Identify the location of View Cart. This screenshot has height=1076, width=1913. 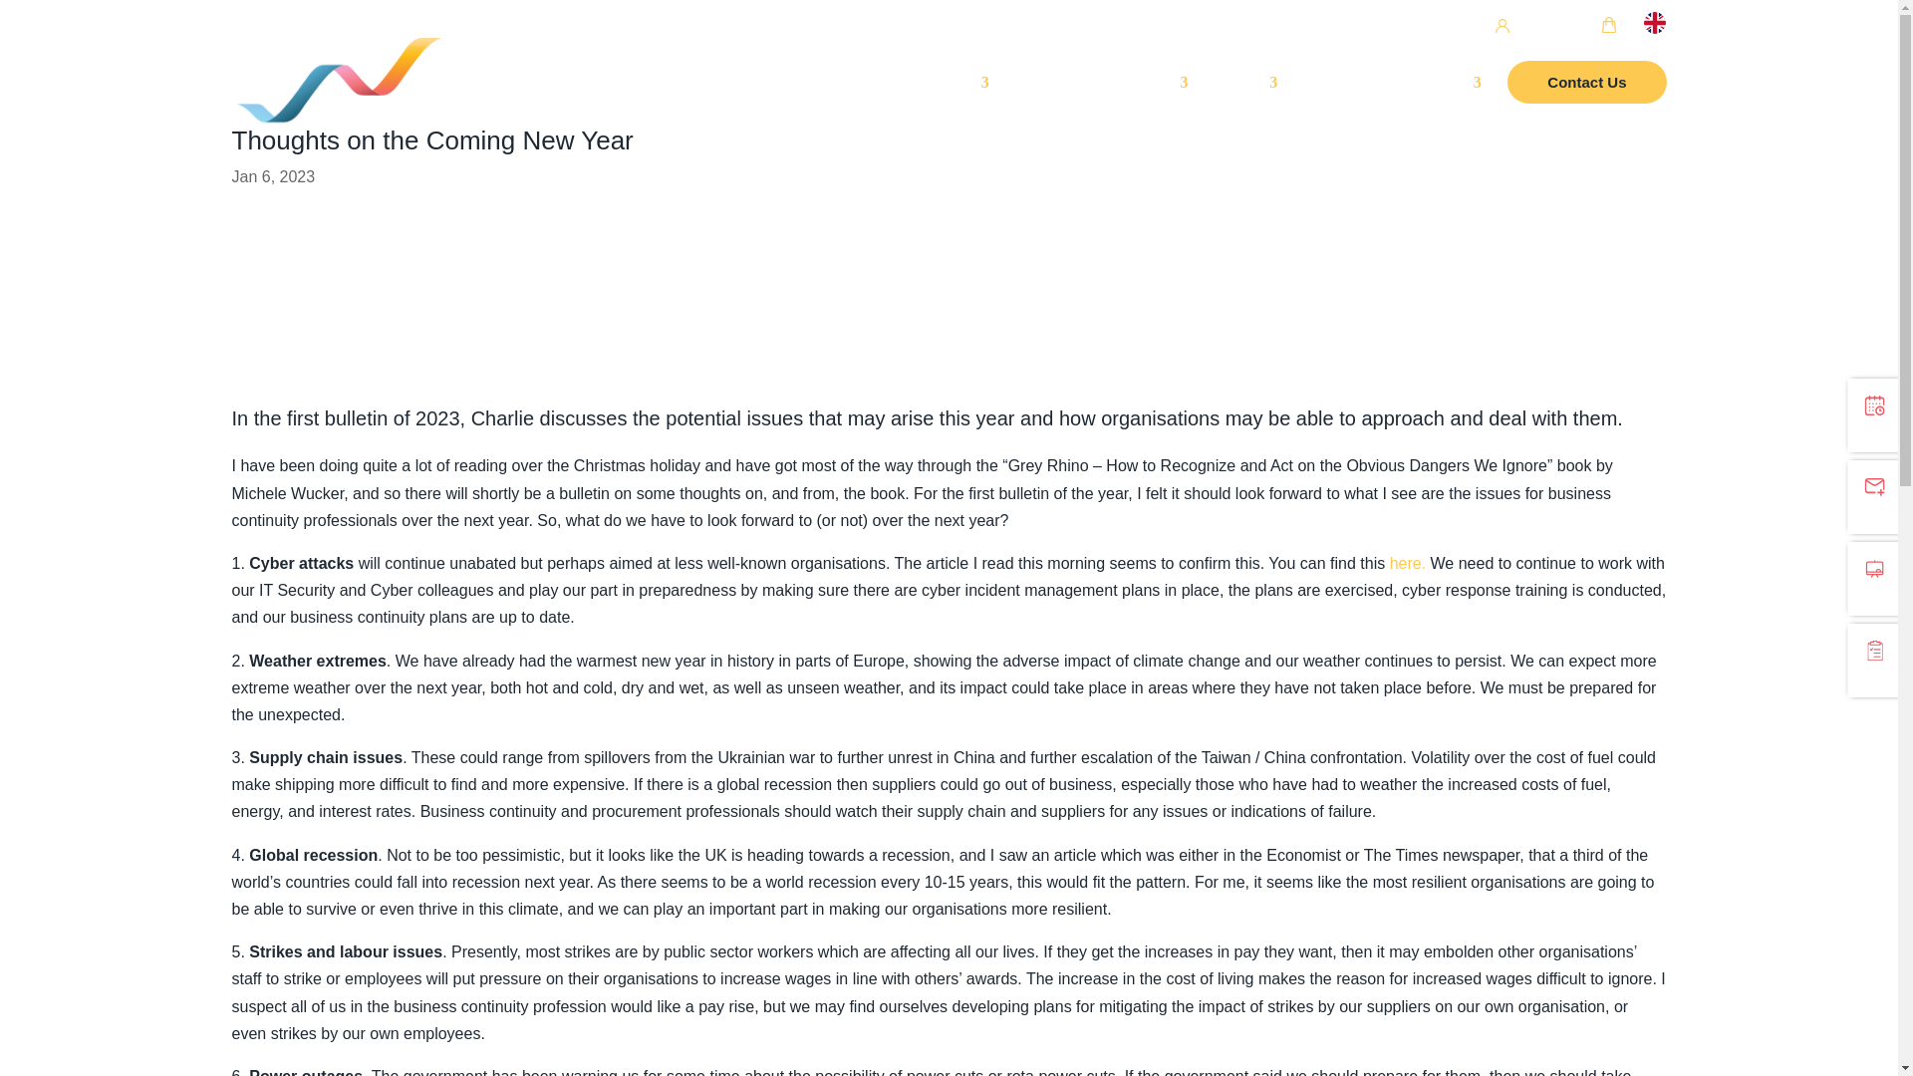
(1580, 28).